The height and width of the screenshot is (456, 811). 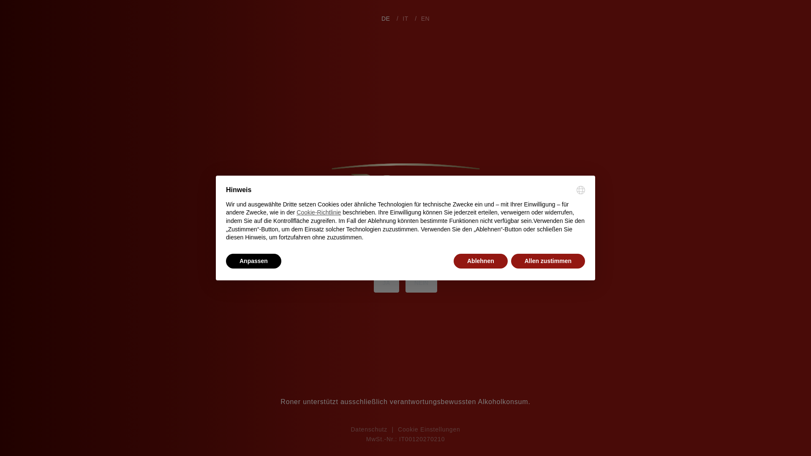 I want to click on Rarus, so click(x=23, y=222).